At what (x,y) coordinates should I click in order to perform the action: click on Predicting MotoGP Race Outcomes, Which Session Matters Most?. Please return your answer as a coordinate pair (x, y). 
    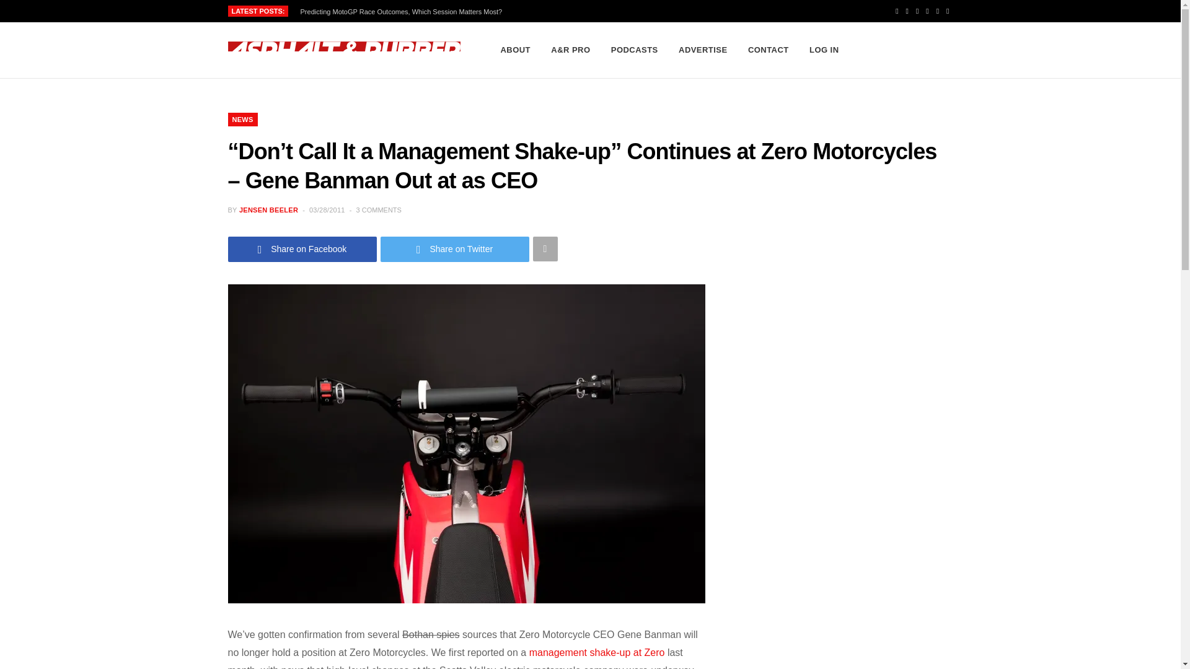
    Looking at the image, I should click on (405, 11).